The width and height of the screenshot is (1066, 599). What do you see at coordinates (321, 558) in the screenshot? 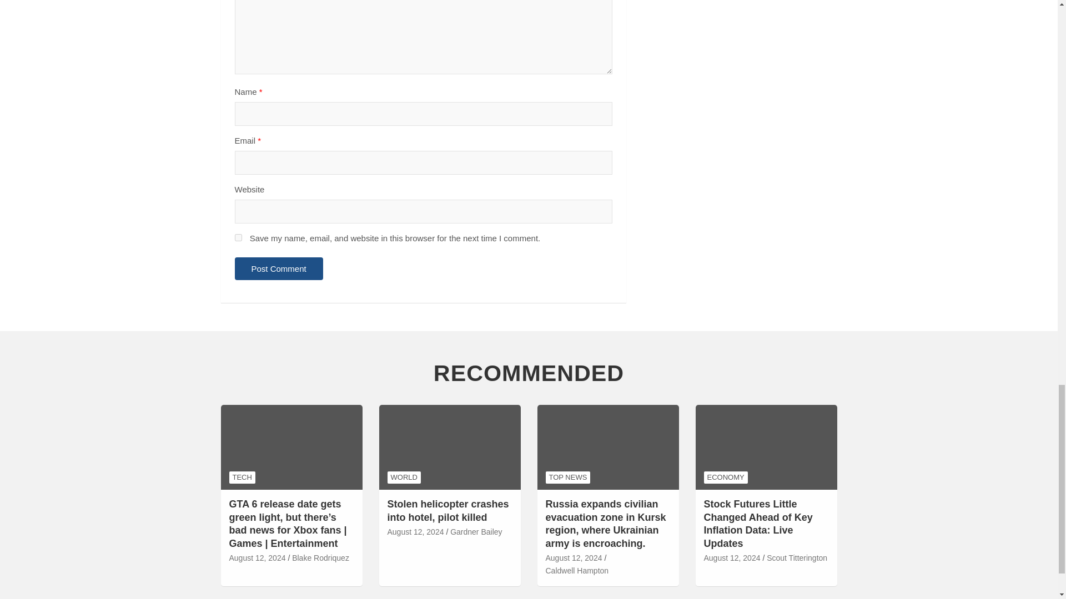
I see `Blake Rodriquez` at bounding box center [321, 558].